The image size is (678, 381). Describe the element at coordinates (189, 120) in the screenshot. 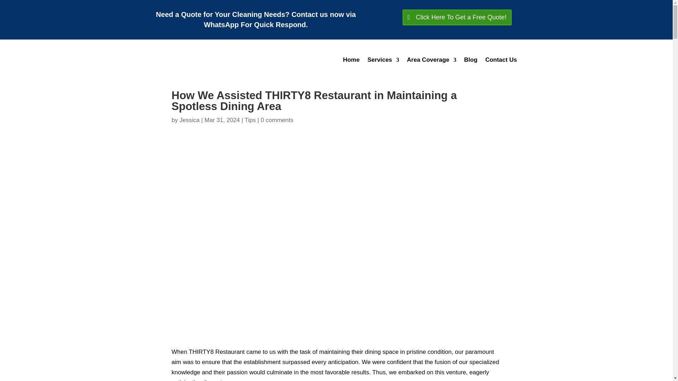

I see `Jessica` at that location.